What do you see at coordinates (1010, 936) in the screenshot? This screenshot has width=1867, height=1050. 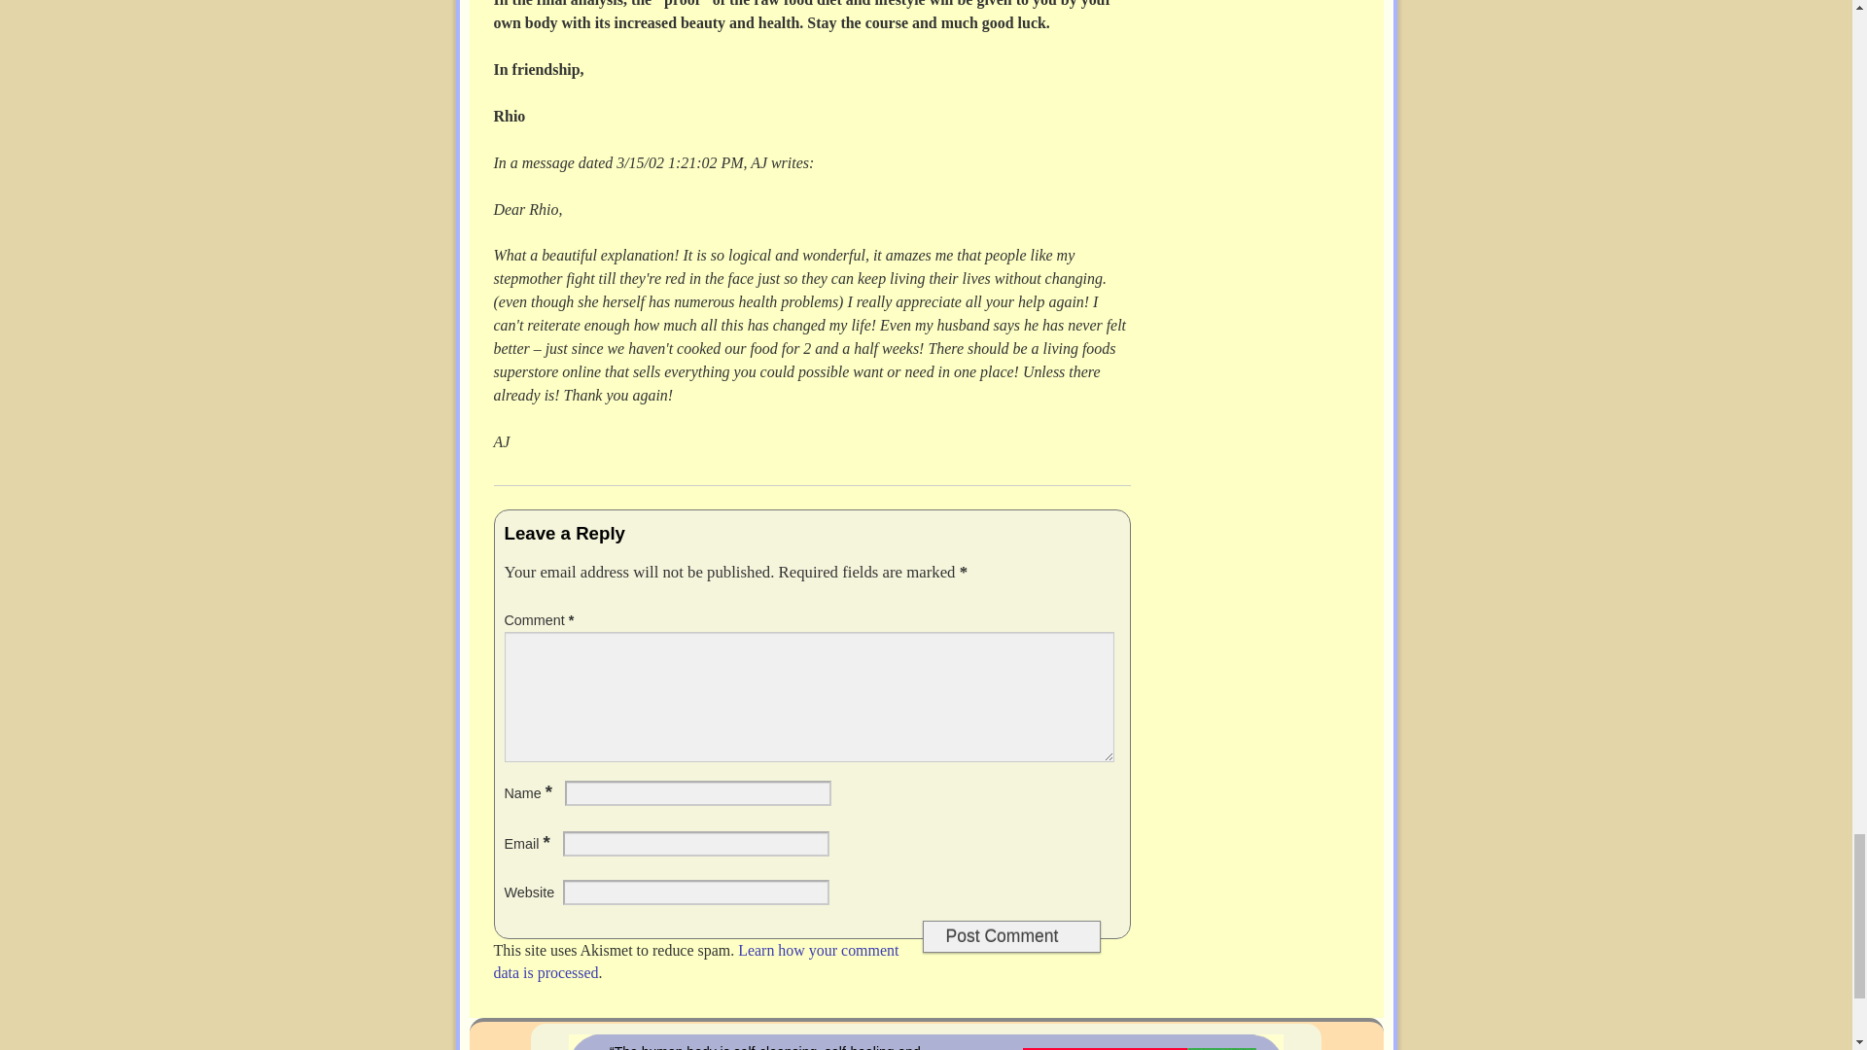 I see `Post Comment` at bounding box center [1010, 936].